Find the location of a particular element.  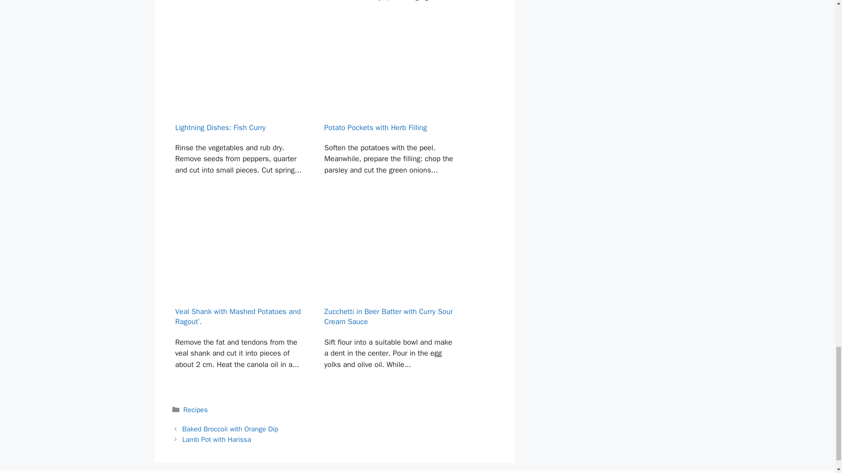

Fried Fillet of Pike-Perch with Rhubarb-Ginger Sauce is located at coordinates (389, 11).